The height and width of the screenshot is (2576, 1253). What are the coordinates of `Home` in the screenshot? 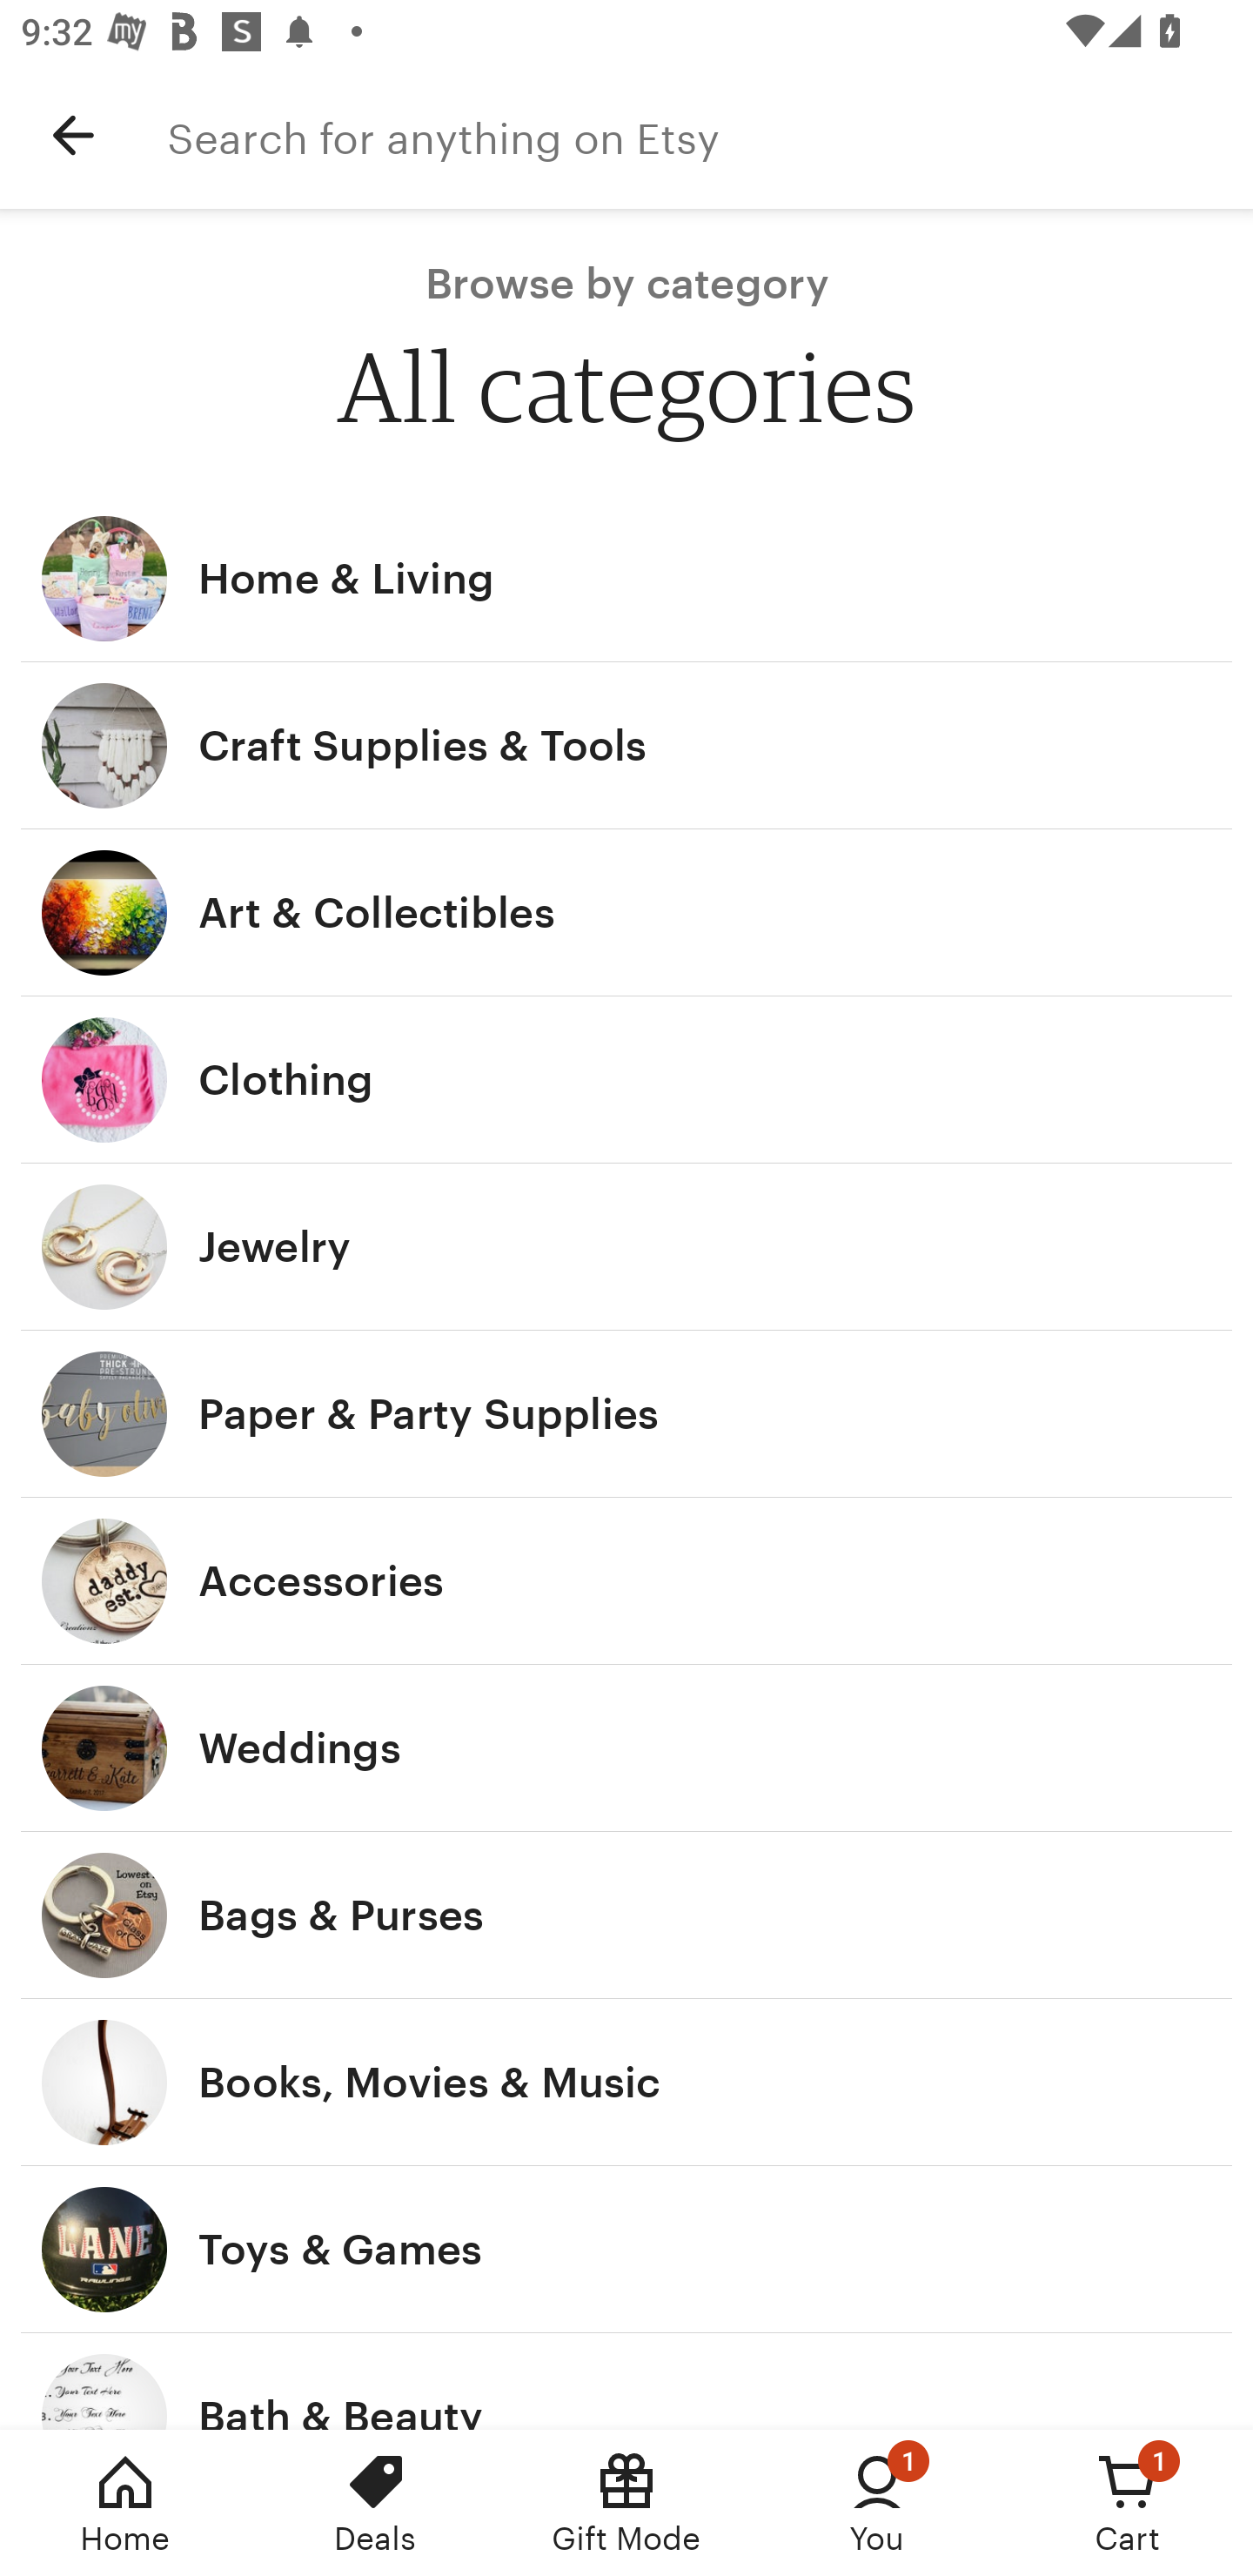 It's located at (125, 2503).